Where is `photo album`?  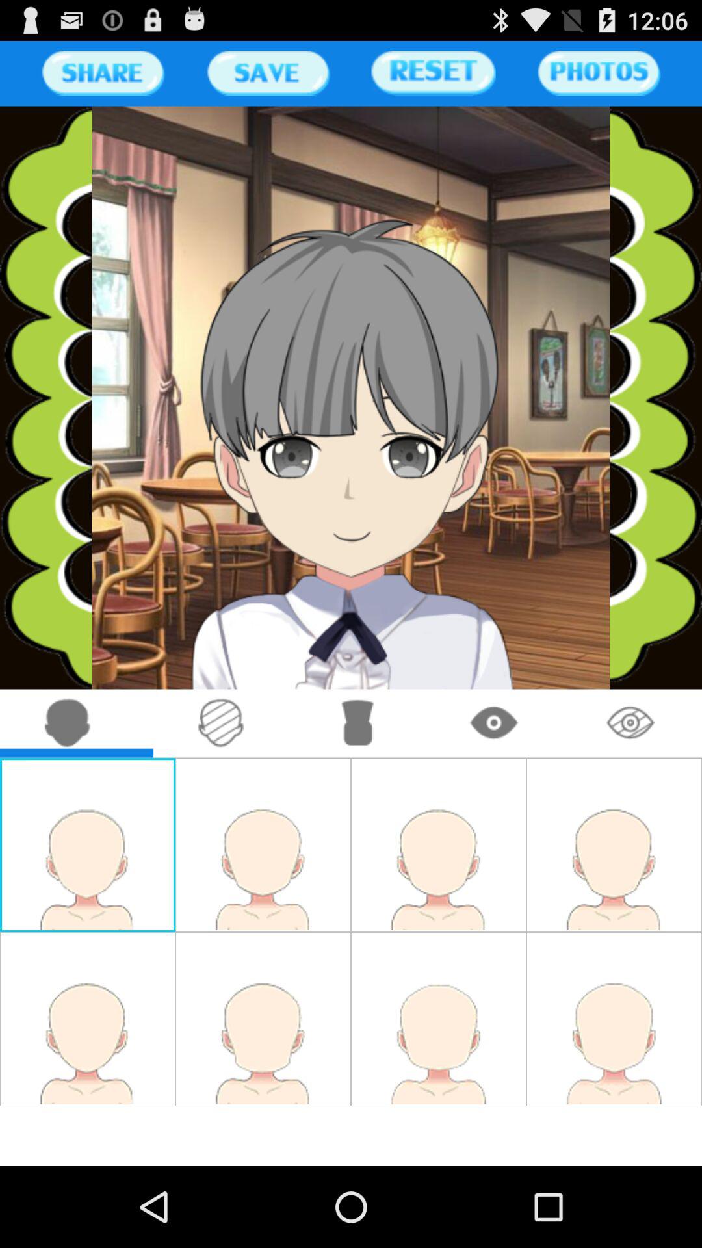 photo album is located at coordinates (599, 73).